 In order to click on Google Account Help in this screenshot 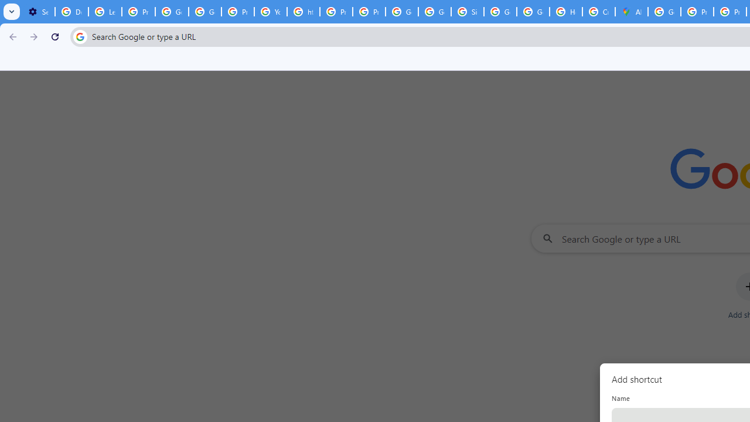, I will do `click(172, 12)`.